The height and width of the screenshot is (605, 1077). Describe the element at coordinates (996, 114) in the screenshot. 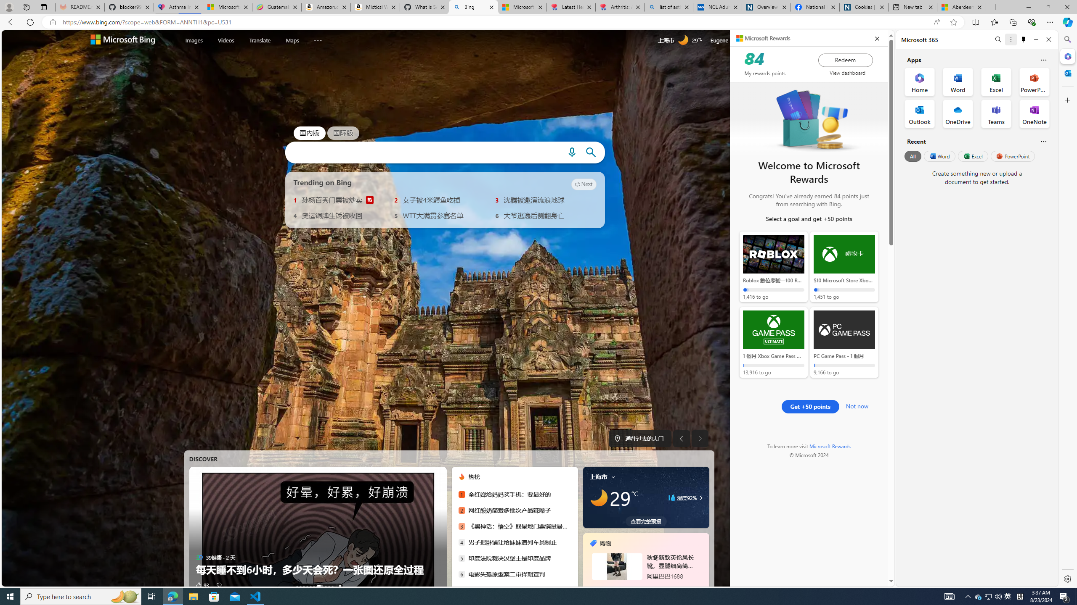

I see `Teams Office App` at that location.